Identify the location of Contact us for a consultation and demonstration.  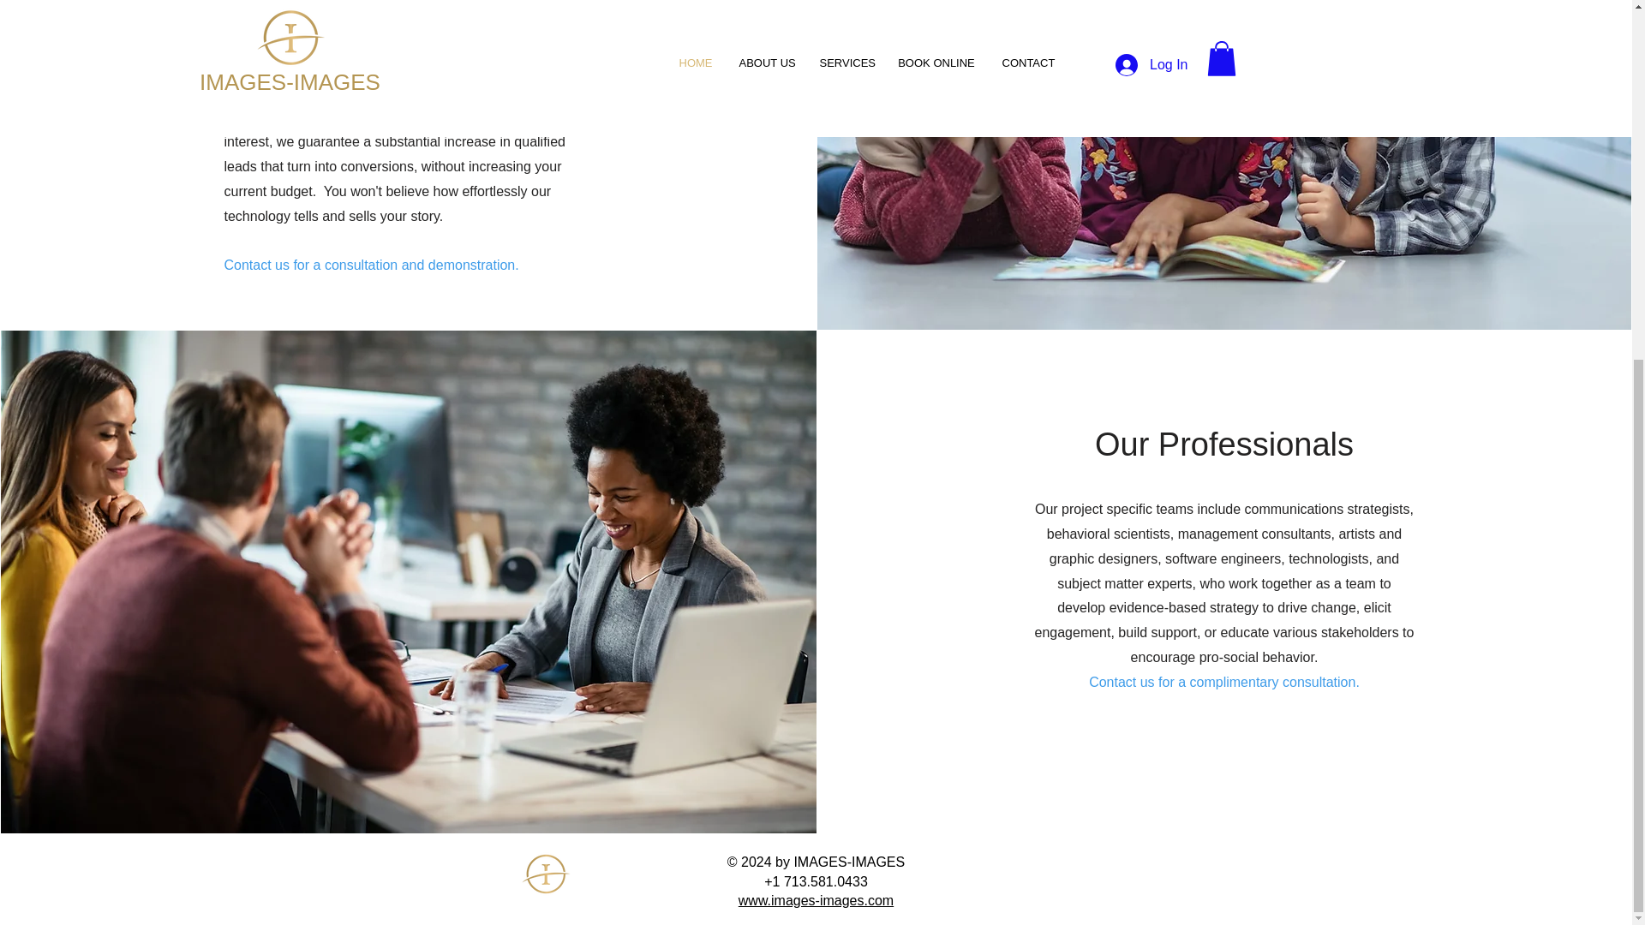
(368, 265).